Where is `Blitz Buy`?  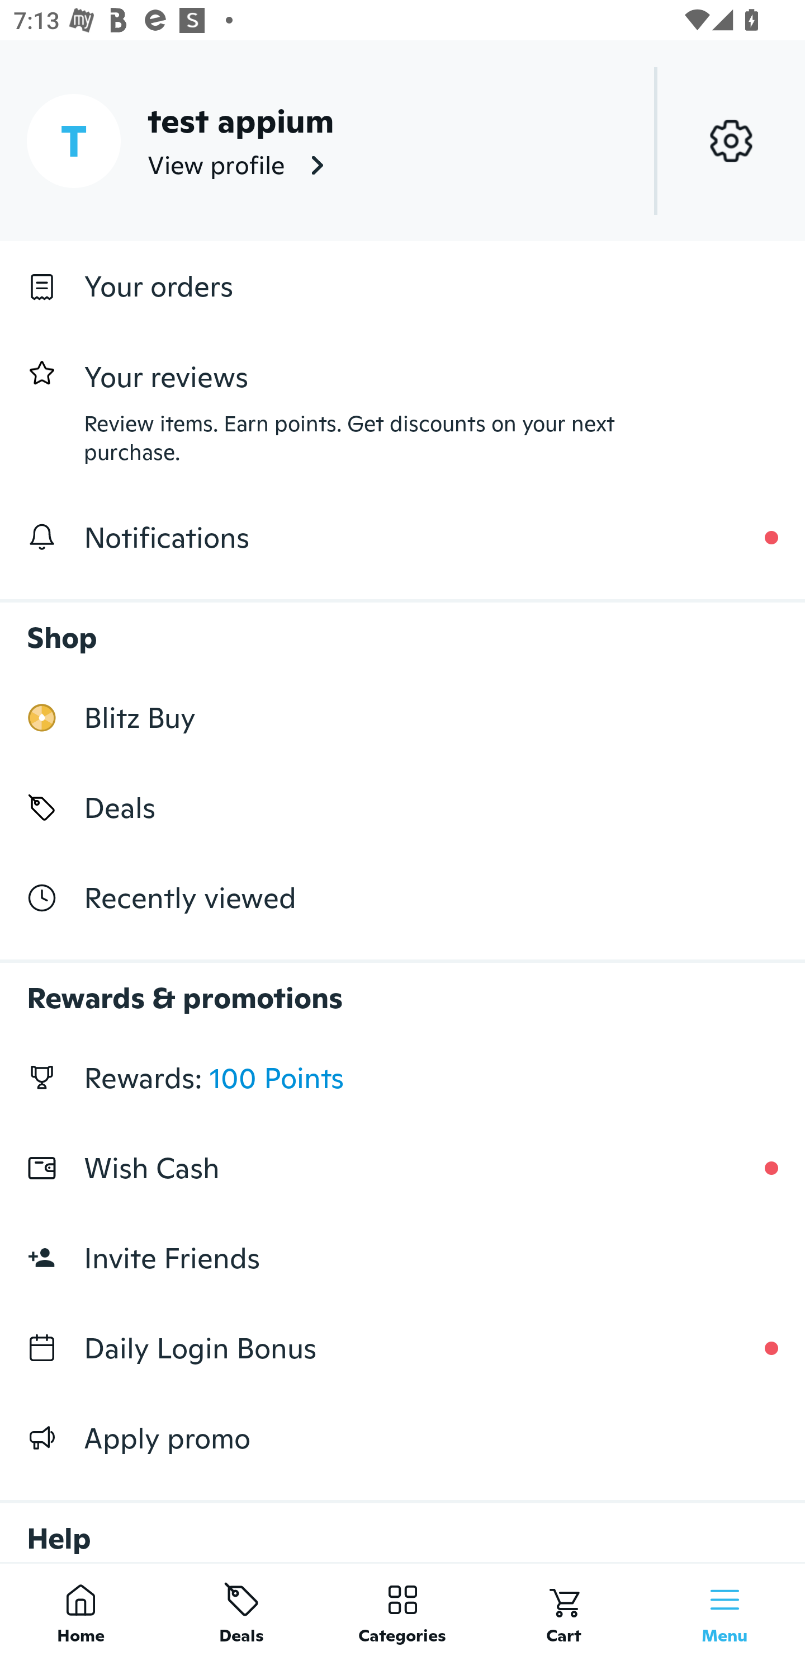 Blitz Buy is located at coordinates (402, 717).